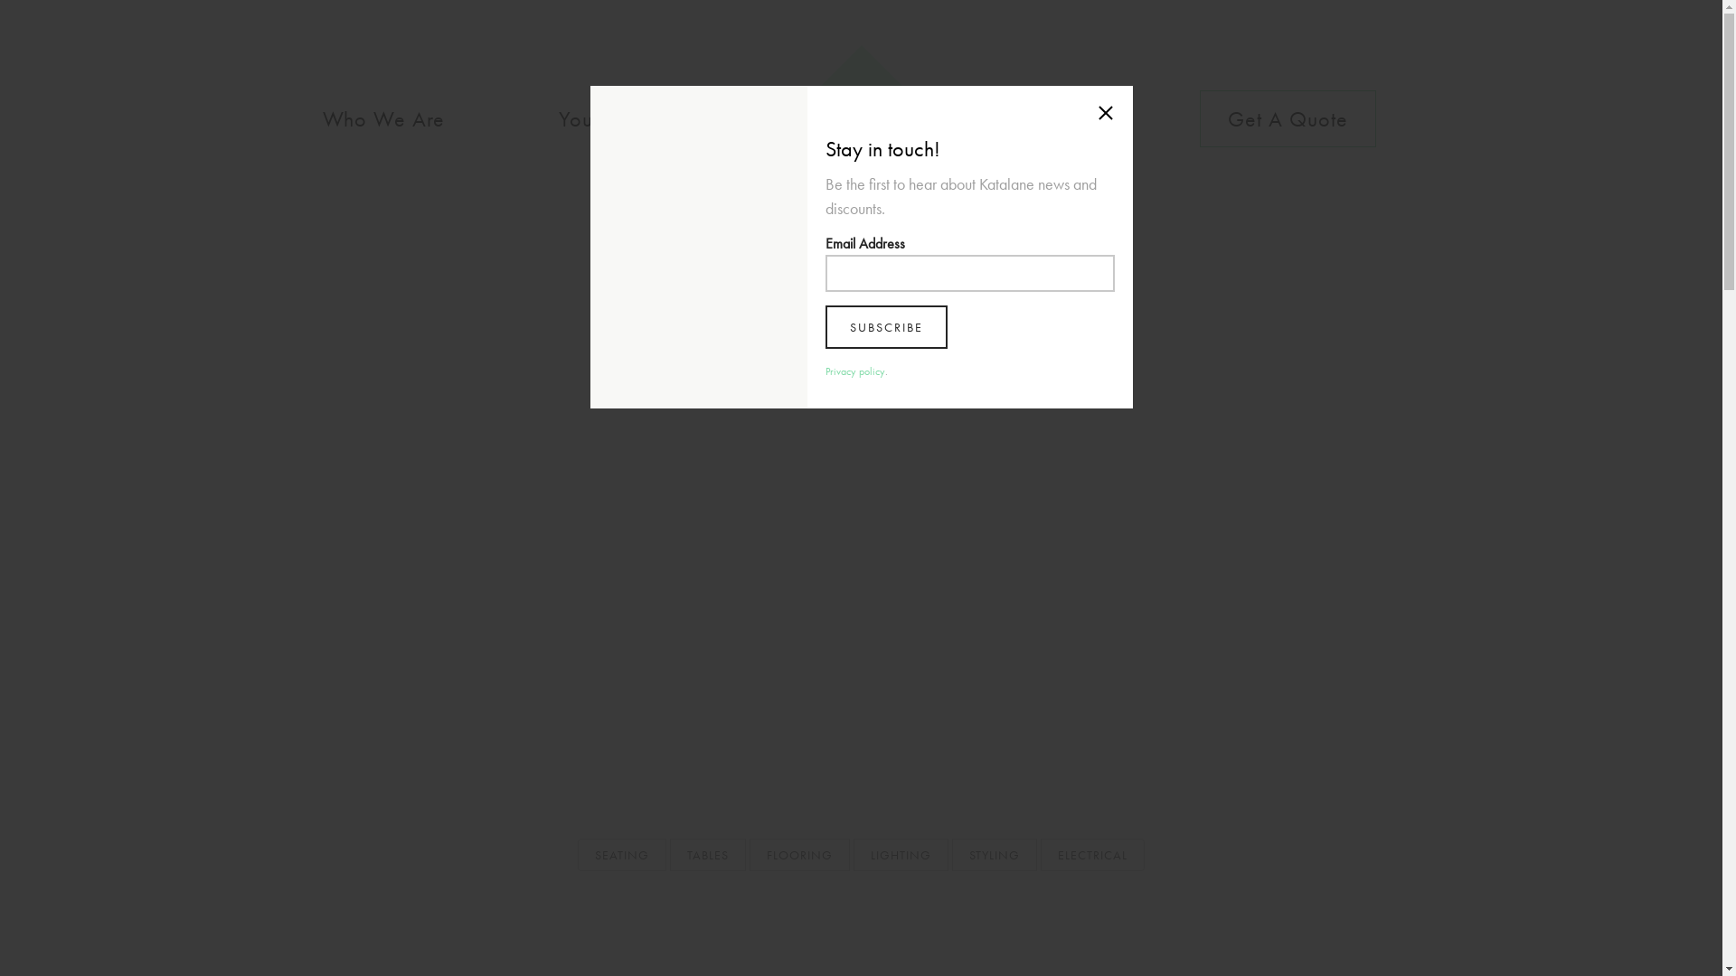 The image size is (1736, 976). I want to click on Your Style, so click(605, 119).